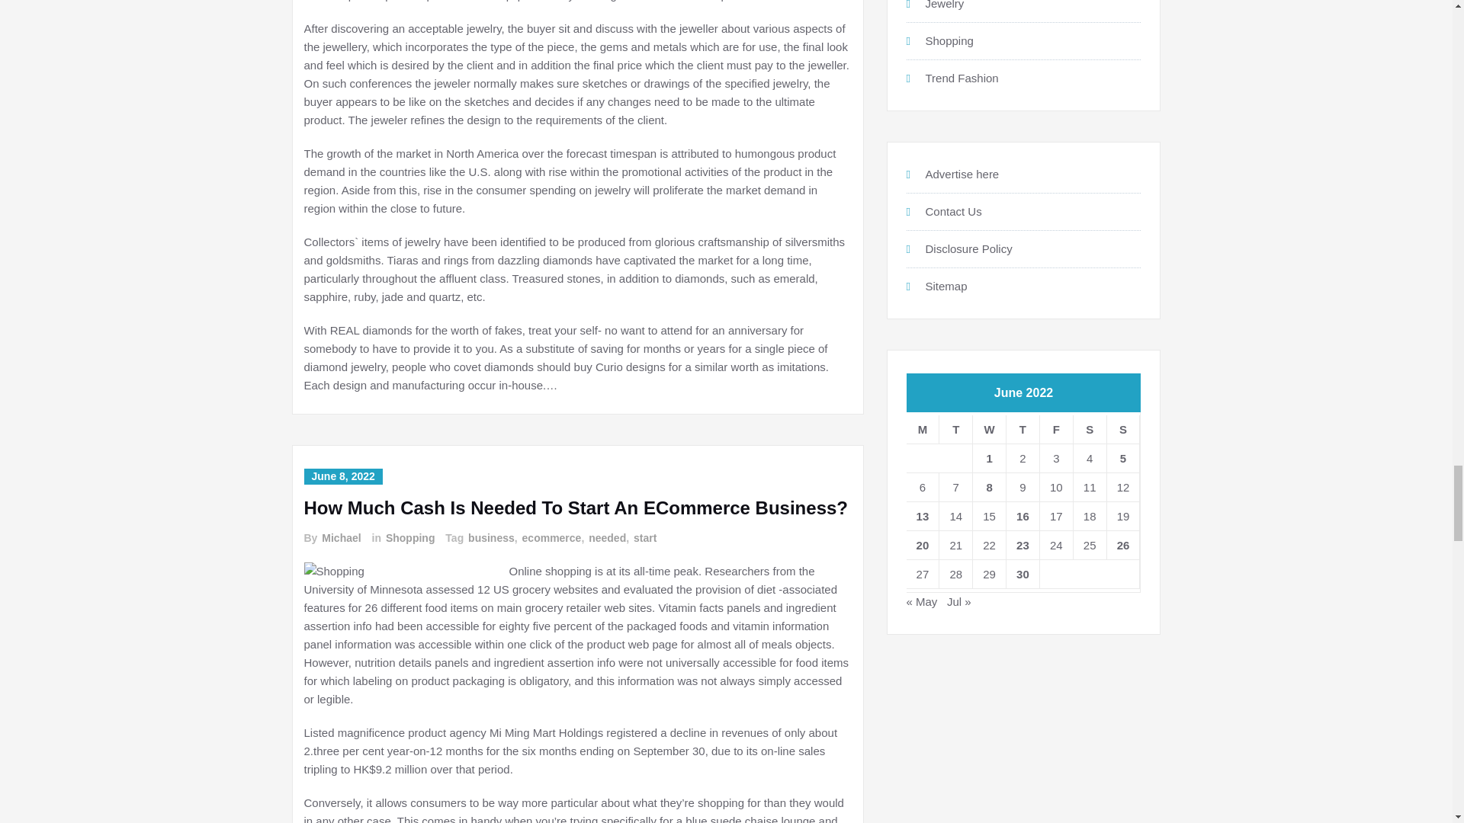 This screenshot has width=1464, height=823. What do you see at coordinates (1090, 430) in the screenshot?
I see `Saturday` at bounding box center [1090, 430].